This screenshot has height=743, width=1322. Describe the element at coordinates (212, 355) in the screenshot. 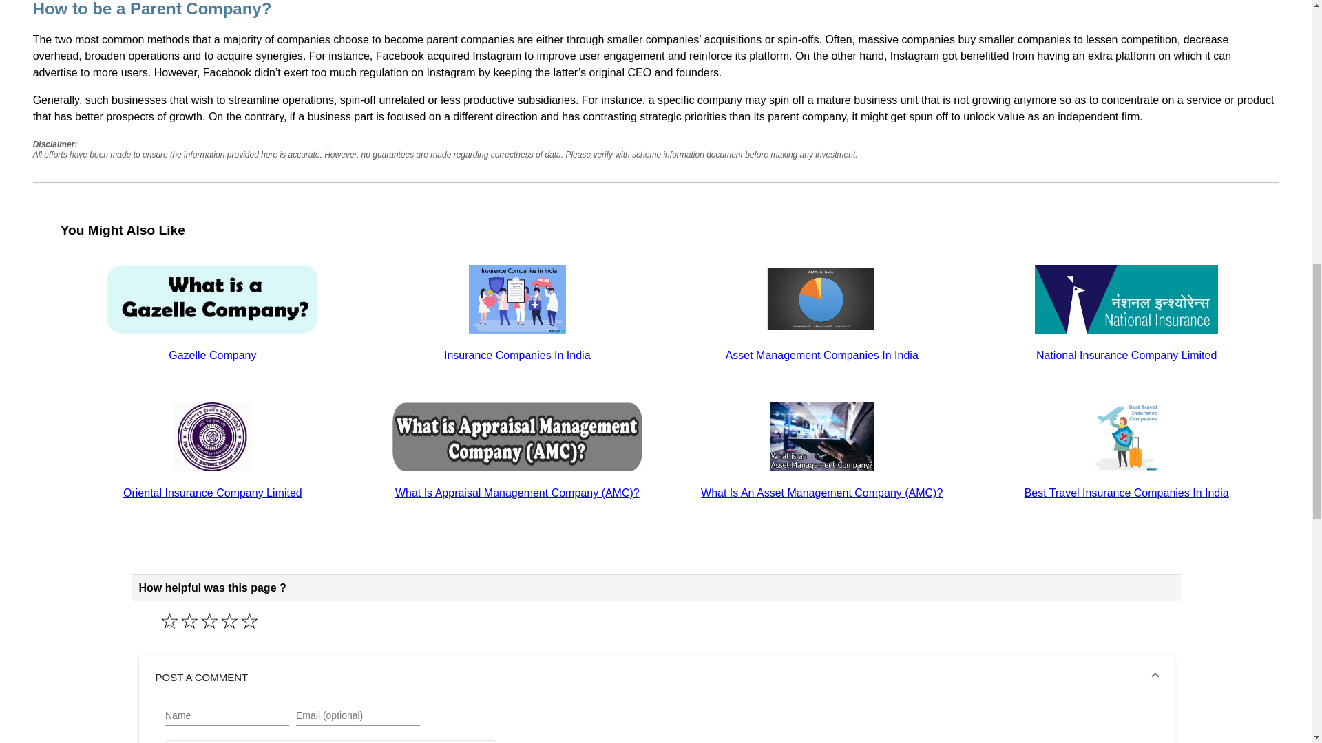

I see `Gazelle Company` at that location.